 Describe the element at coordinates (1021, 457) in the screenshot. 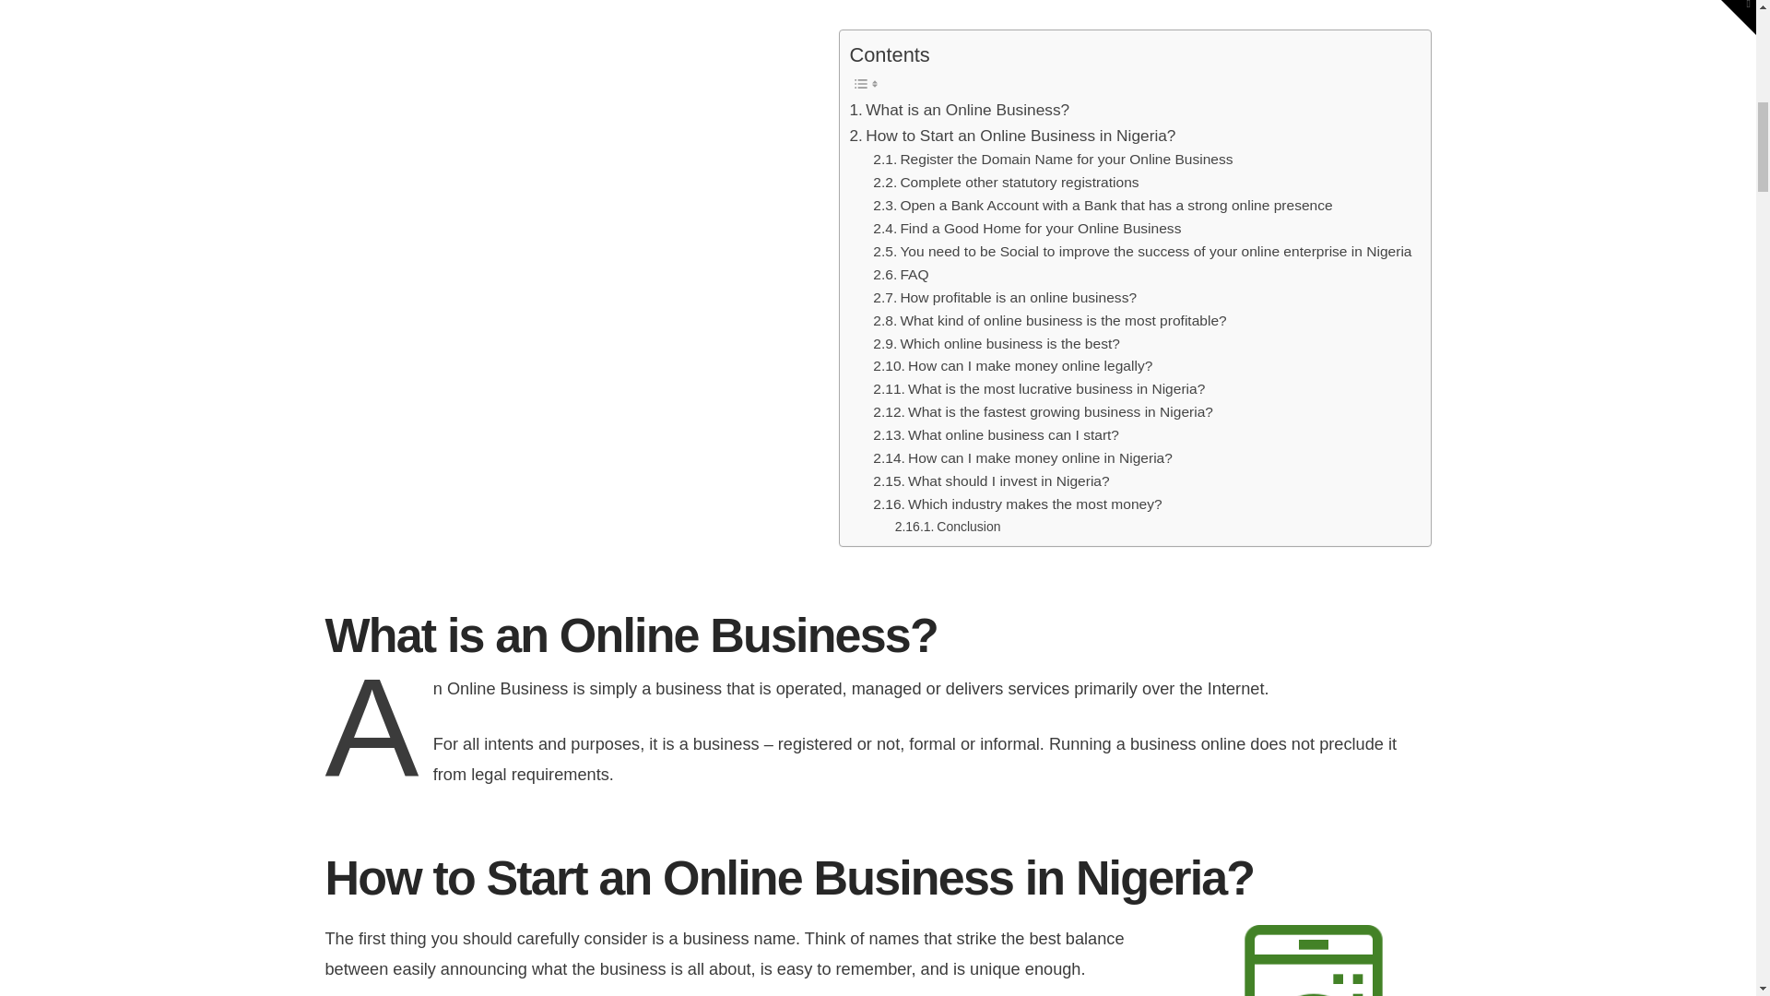

I see `How can I make money online in Nigeria?` at that location.